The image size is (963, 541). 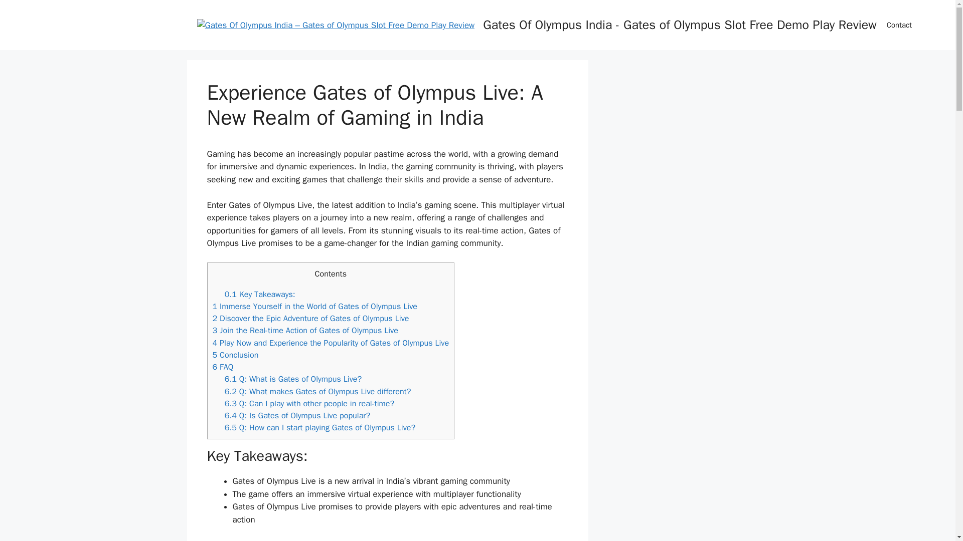 What do you see at coordinates (319, 428) in the screenshot?
I see `6.5 Q: How can I start playing Gates of Olympus Live?` at bounding box center [319, 428].